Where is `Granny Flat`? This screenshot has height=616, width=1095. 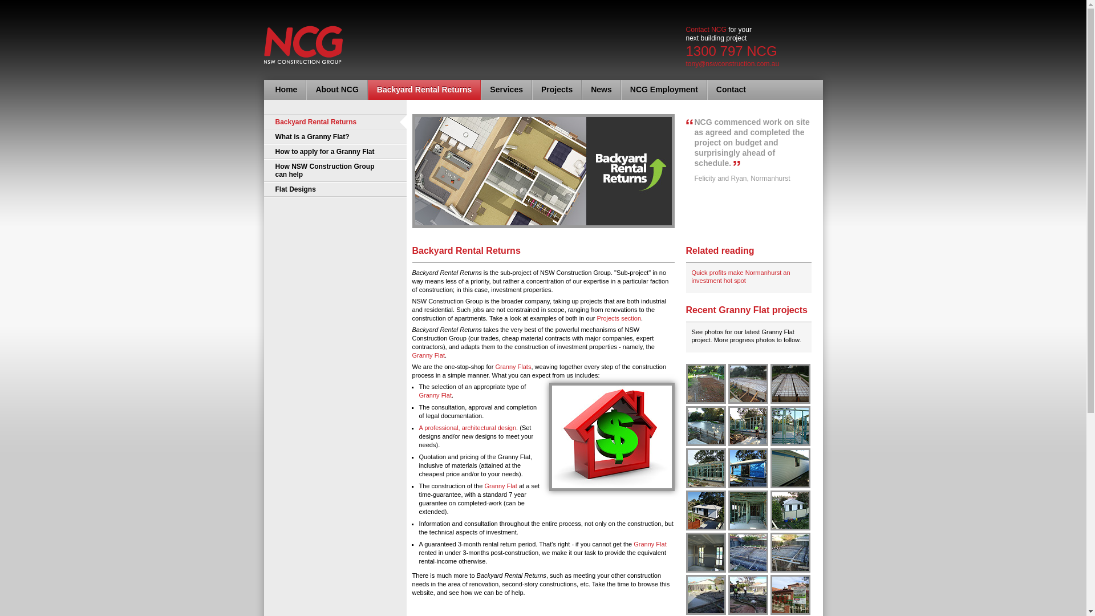
Granny Flat is located at coordinates (428, 355).